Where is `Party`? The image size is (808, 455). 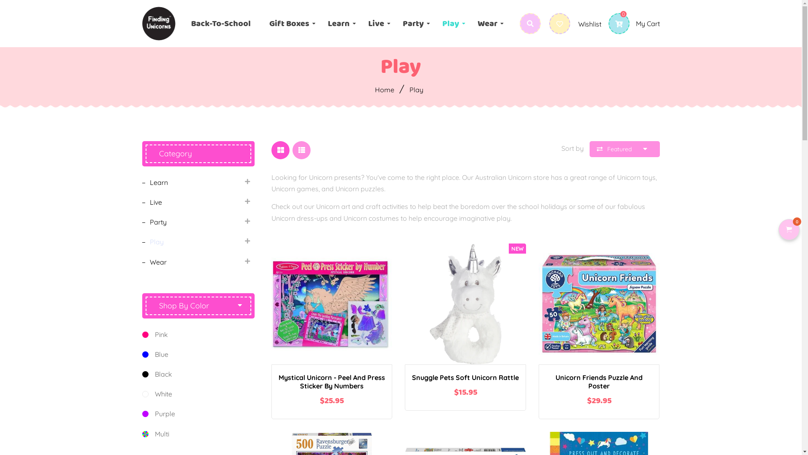
Party is located at coordinates (192, 222).